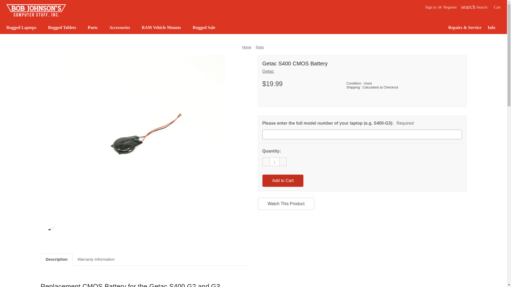  What do you see at coordinates (36, 11) in the screenshot?
I see `Bob Johnson's Computer Stuff, Inc.` at bounding box center [36, 11].